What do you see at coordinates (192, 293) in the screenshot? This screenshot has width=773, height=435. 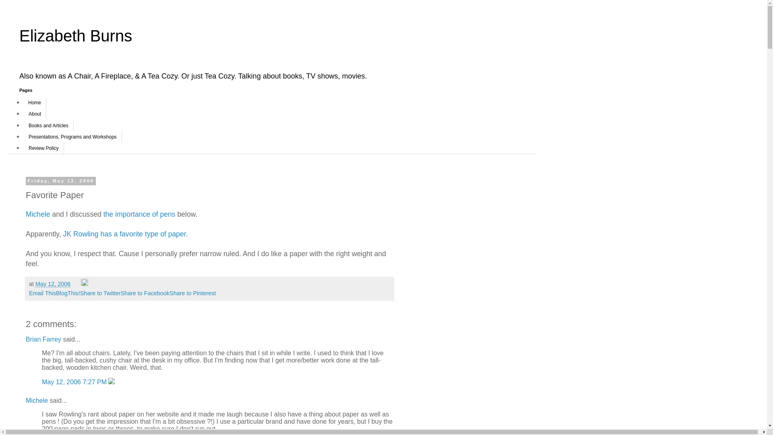 I see `Share to Pinterest` at bounding box center [192, 293].